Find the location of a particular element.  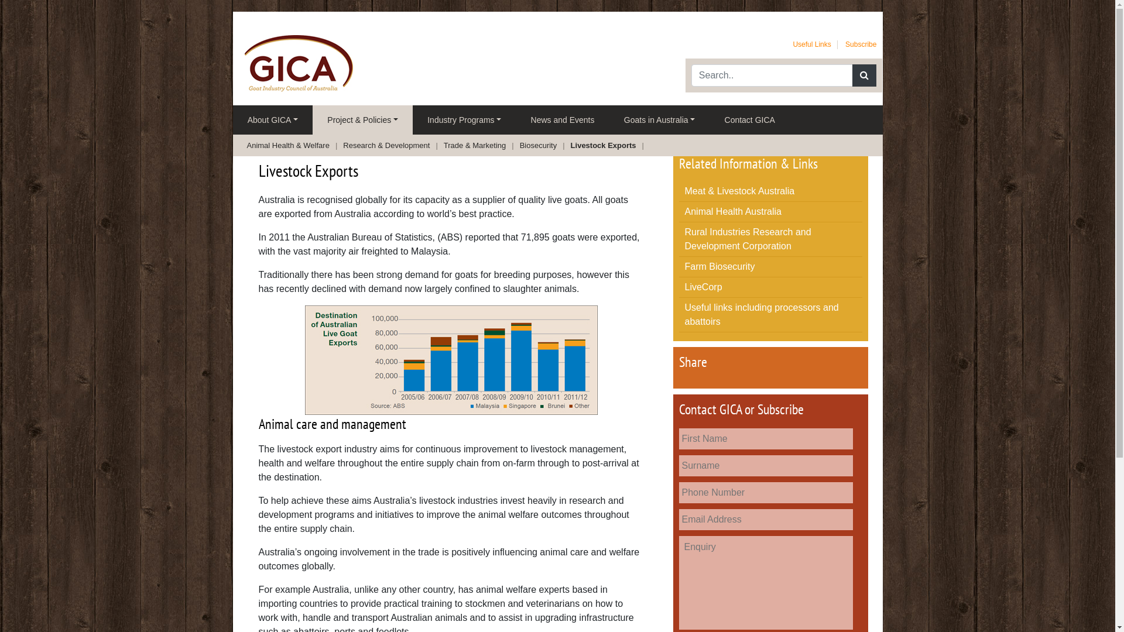

Animal Health Australia is located at coordinates (733, 212).